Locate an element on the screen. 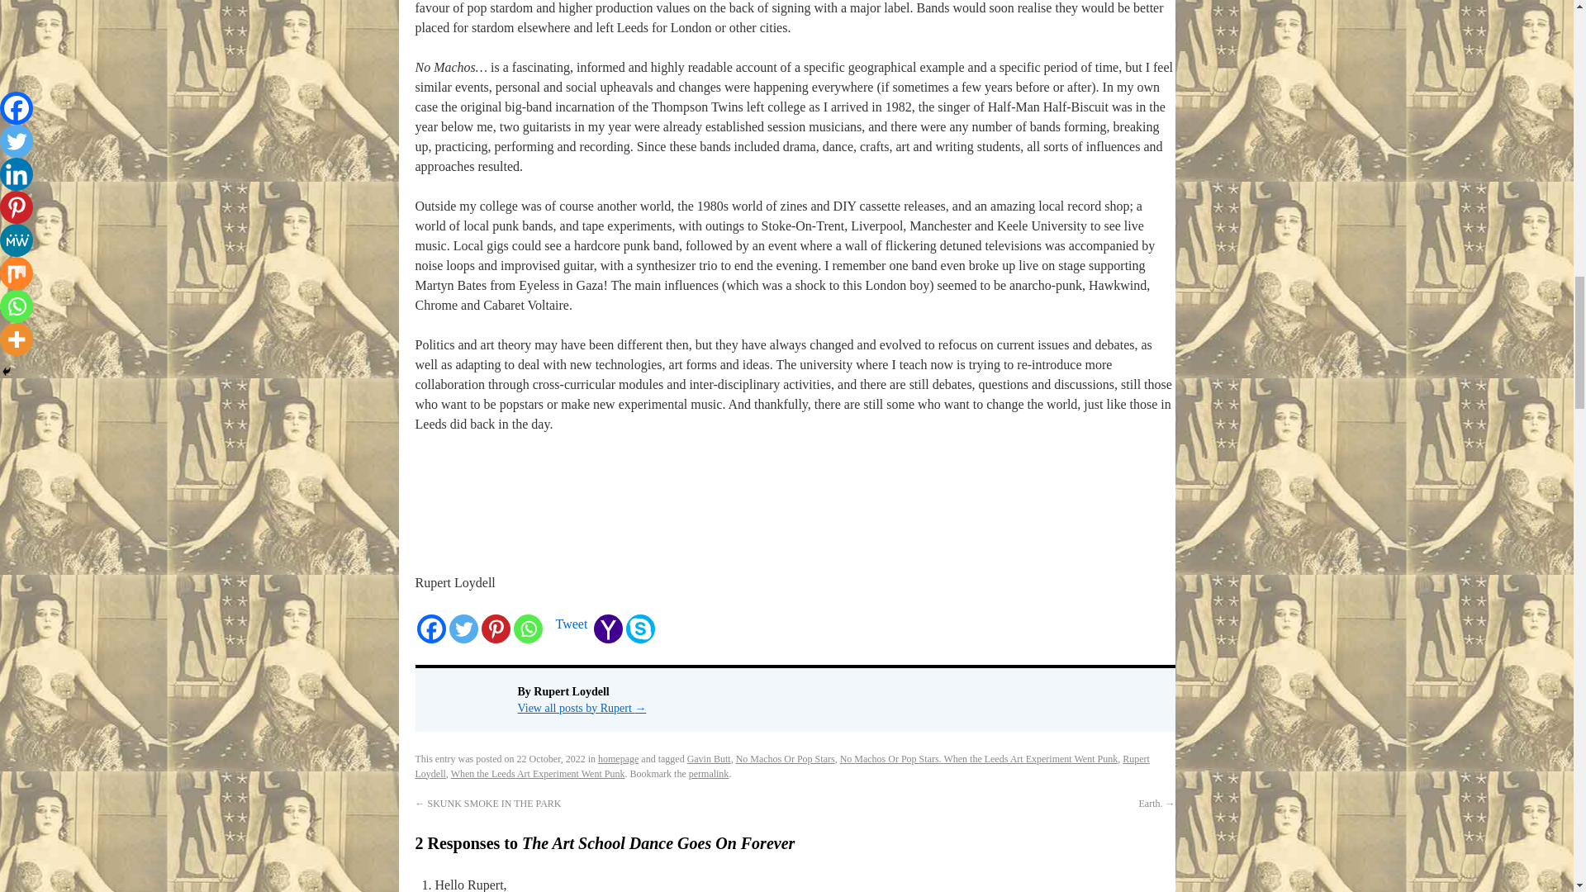  permalink is located at coordinates (709, 773).